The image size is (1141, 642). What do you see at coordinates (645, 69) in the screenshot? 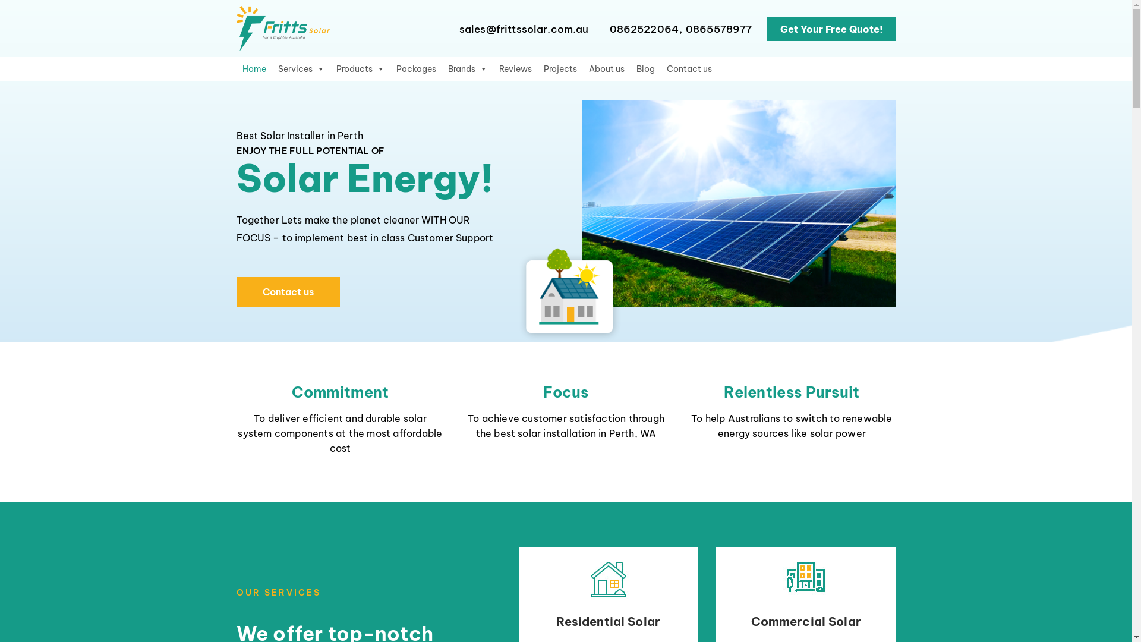
I see `Blog` at bounding box center [645, 69].